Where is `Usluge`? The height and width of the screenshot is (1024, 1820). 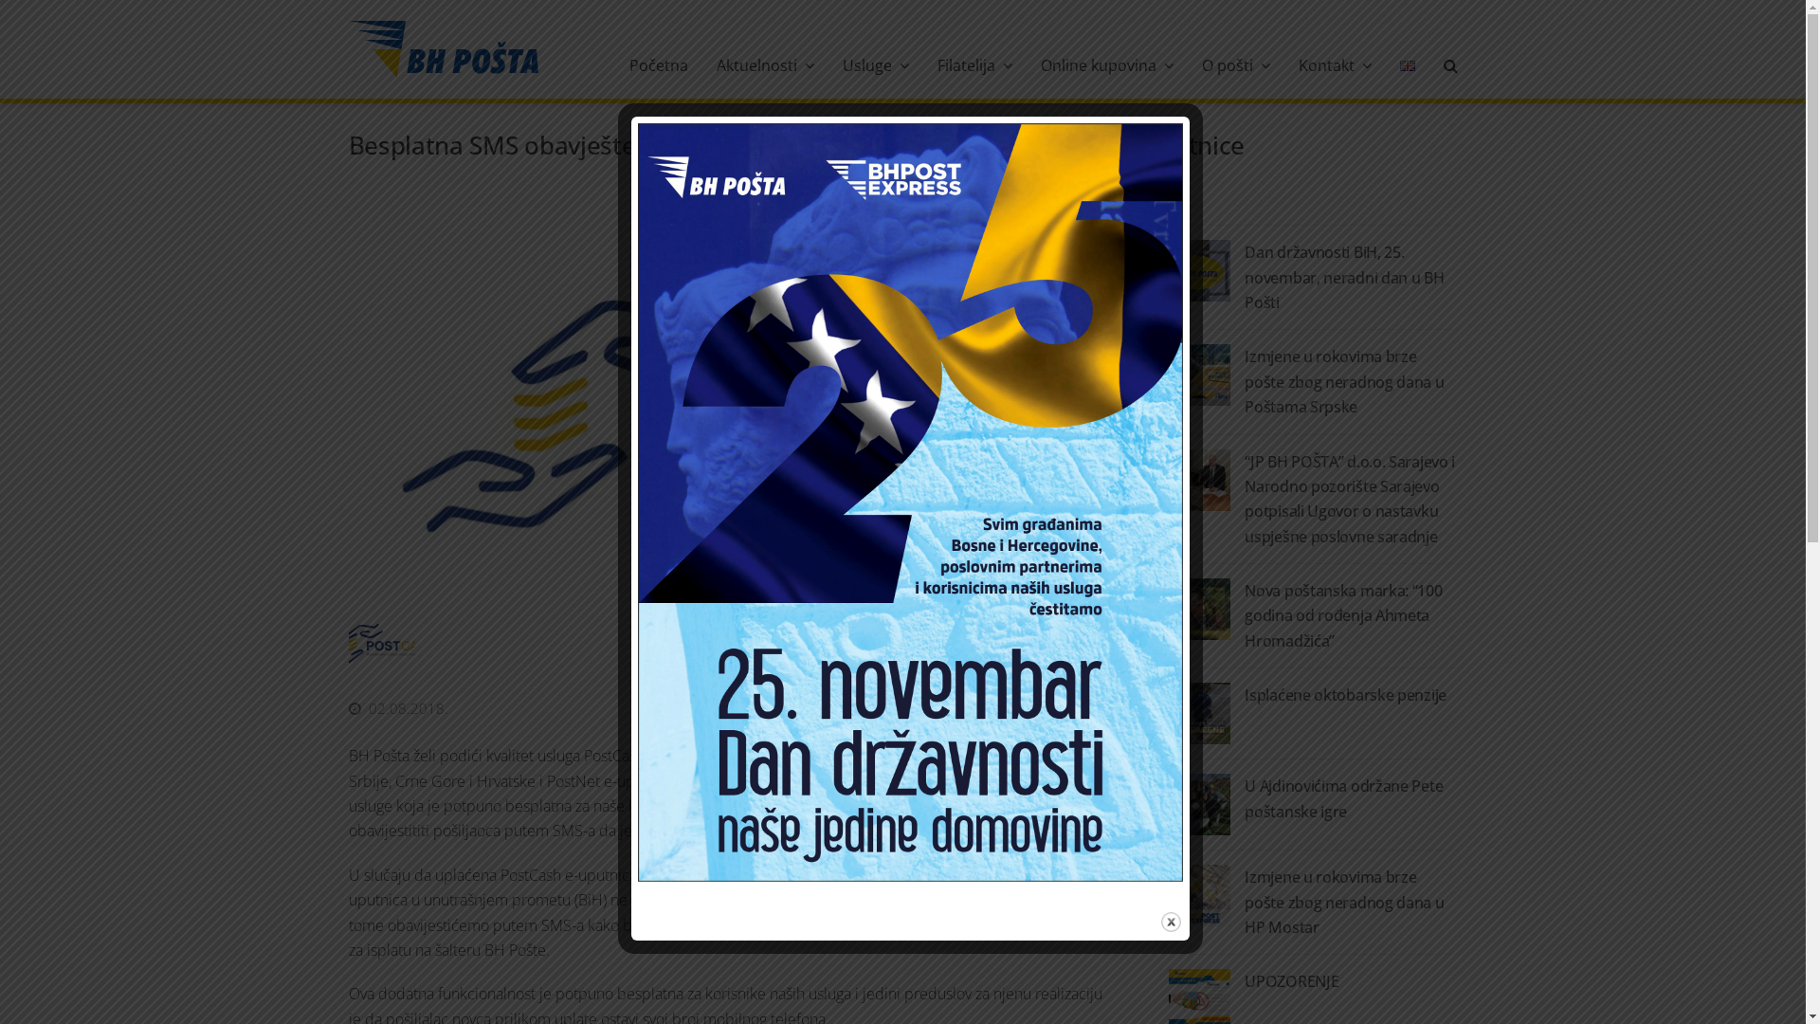
Usluge is located at coordinates (876, 65).